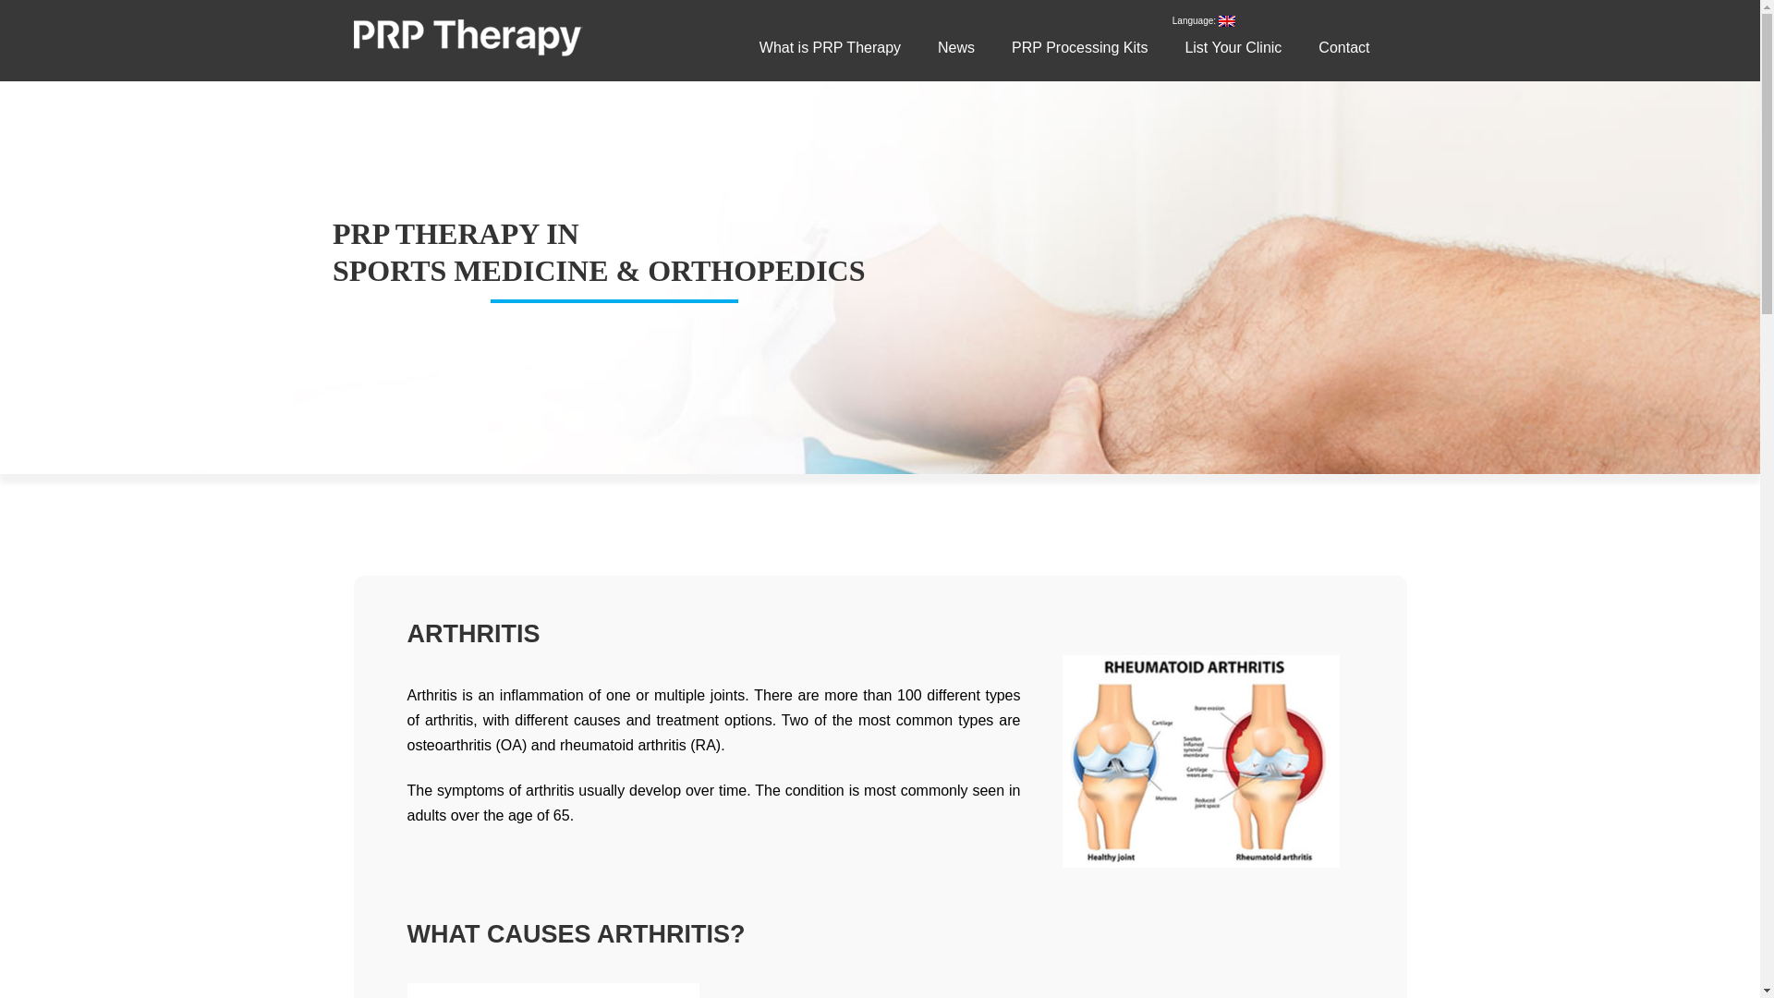 Image resolution: width=1774 pixels, height=998 pixels. I want to click on News, so click(955, 48).